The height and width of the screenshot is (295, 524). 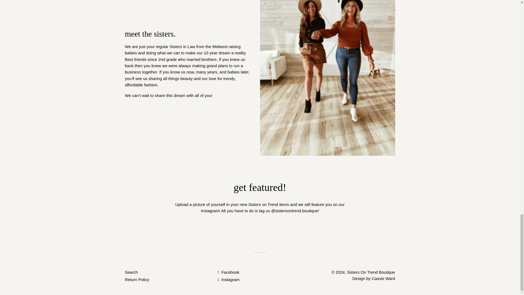 What do you see at coordinates (137, 280) in the screenshot?
I see `Return Policy` at bounding box center [137, 280].